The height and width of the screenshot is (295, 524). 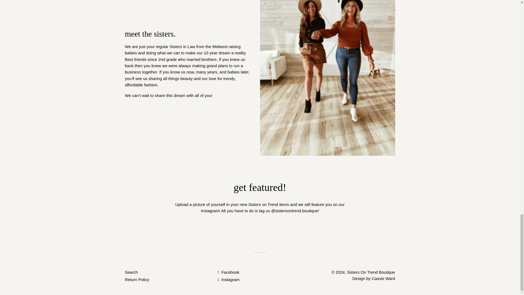 What do you see at coordinates (137, 280) in the screenshot?
I see `Return Policy` at bounding box center [137, 280].